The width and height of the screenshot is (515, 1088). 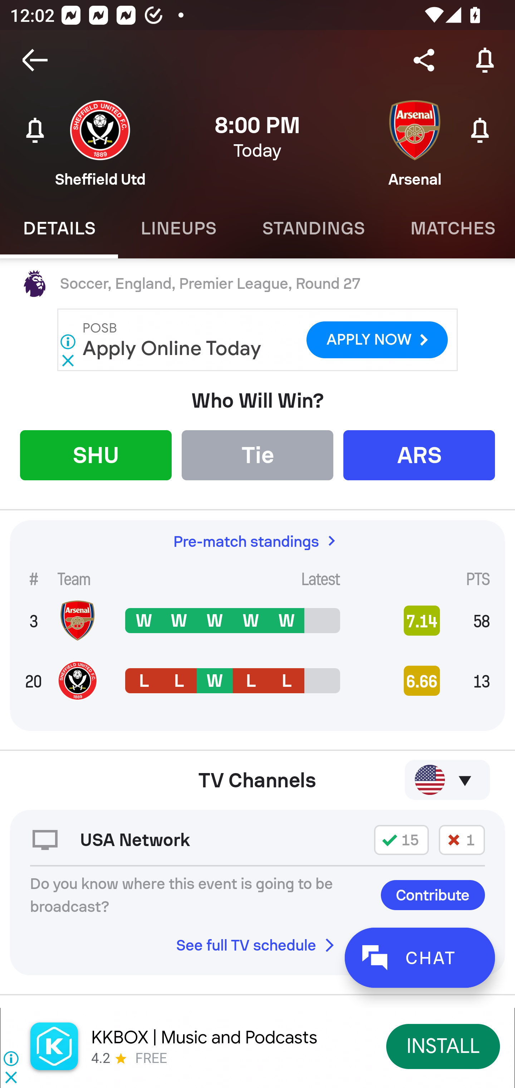 What do you see at coordinates (451, 228) in the screenshot?
I see `Matches MATCHES` at bounding box center [451, 228].